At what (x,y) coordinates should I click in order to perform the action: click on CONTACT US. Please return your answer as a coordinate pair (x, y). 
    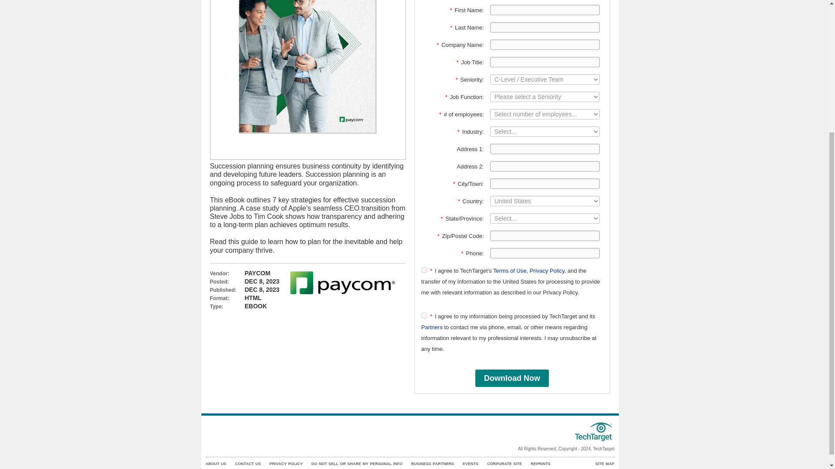
    Looking at the image, I should click on (247, 464).